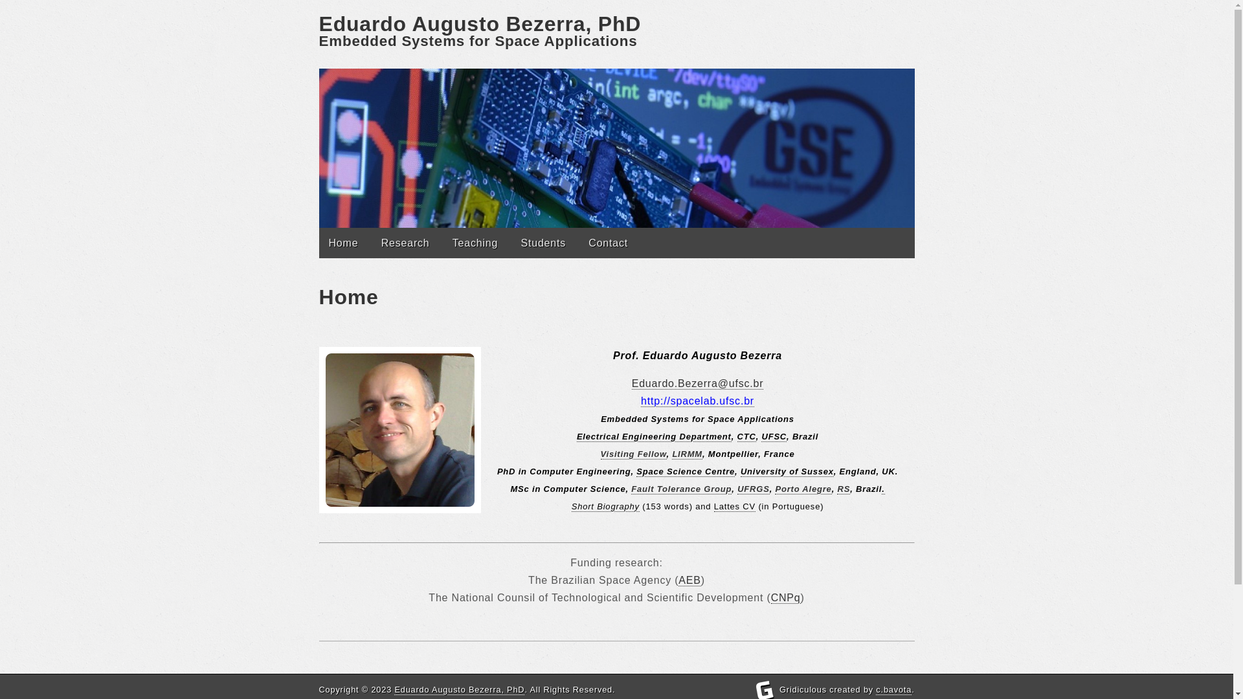  I want to click on UFRGS, so click(754, 489).